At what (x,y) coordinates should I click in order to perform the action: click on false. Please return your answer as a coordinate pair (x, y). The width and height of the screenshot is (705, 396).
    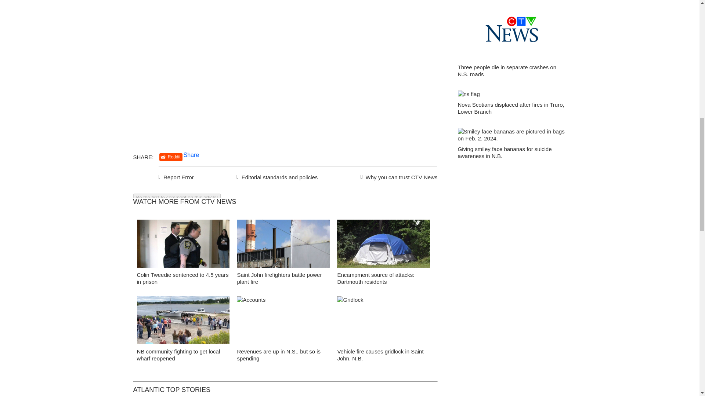
    Looking at the image, I should click on (183, 243).